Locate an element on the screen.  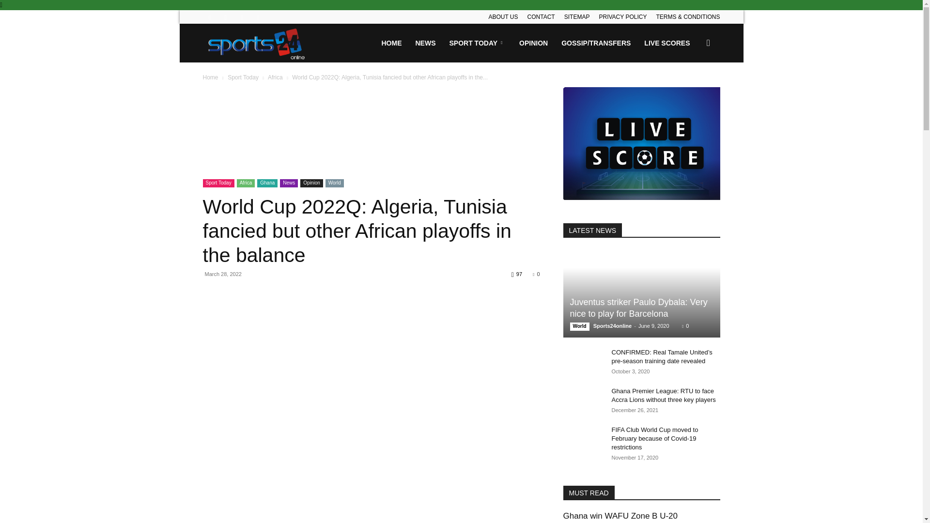
Youtube is located at coordinates (258, 16).